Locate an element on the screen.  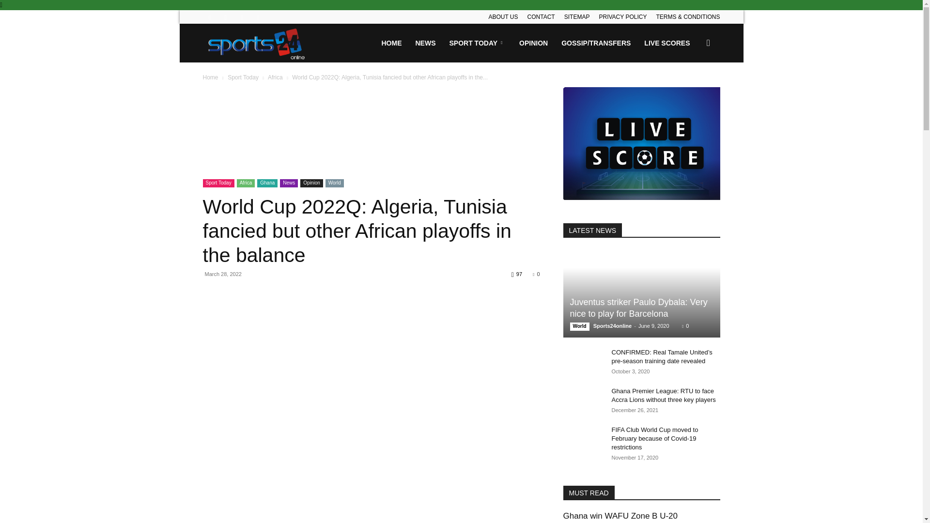
Youtube is located at coordinates (258, 16).